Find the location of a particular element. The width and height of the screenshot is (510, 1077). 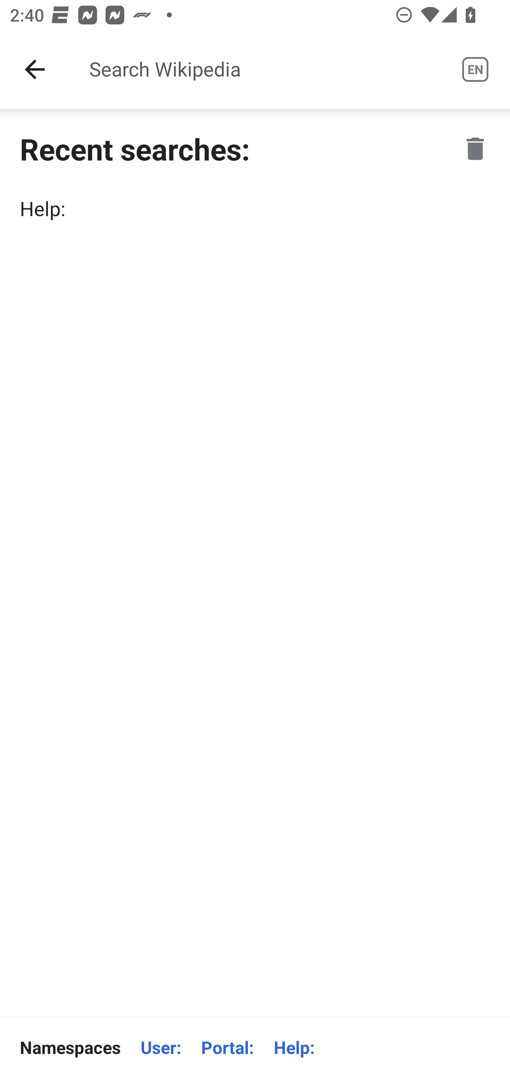

Help: is located at coordinates (255, 208).